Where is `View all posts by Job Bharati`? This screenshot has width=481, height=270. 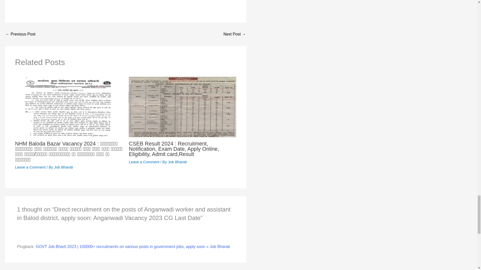
View all posts by Job Bharati is located at coordinates (177, 162).